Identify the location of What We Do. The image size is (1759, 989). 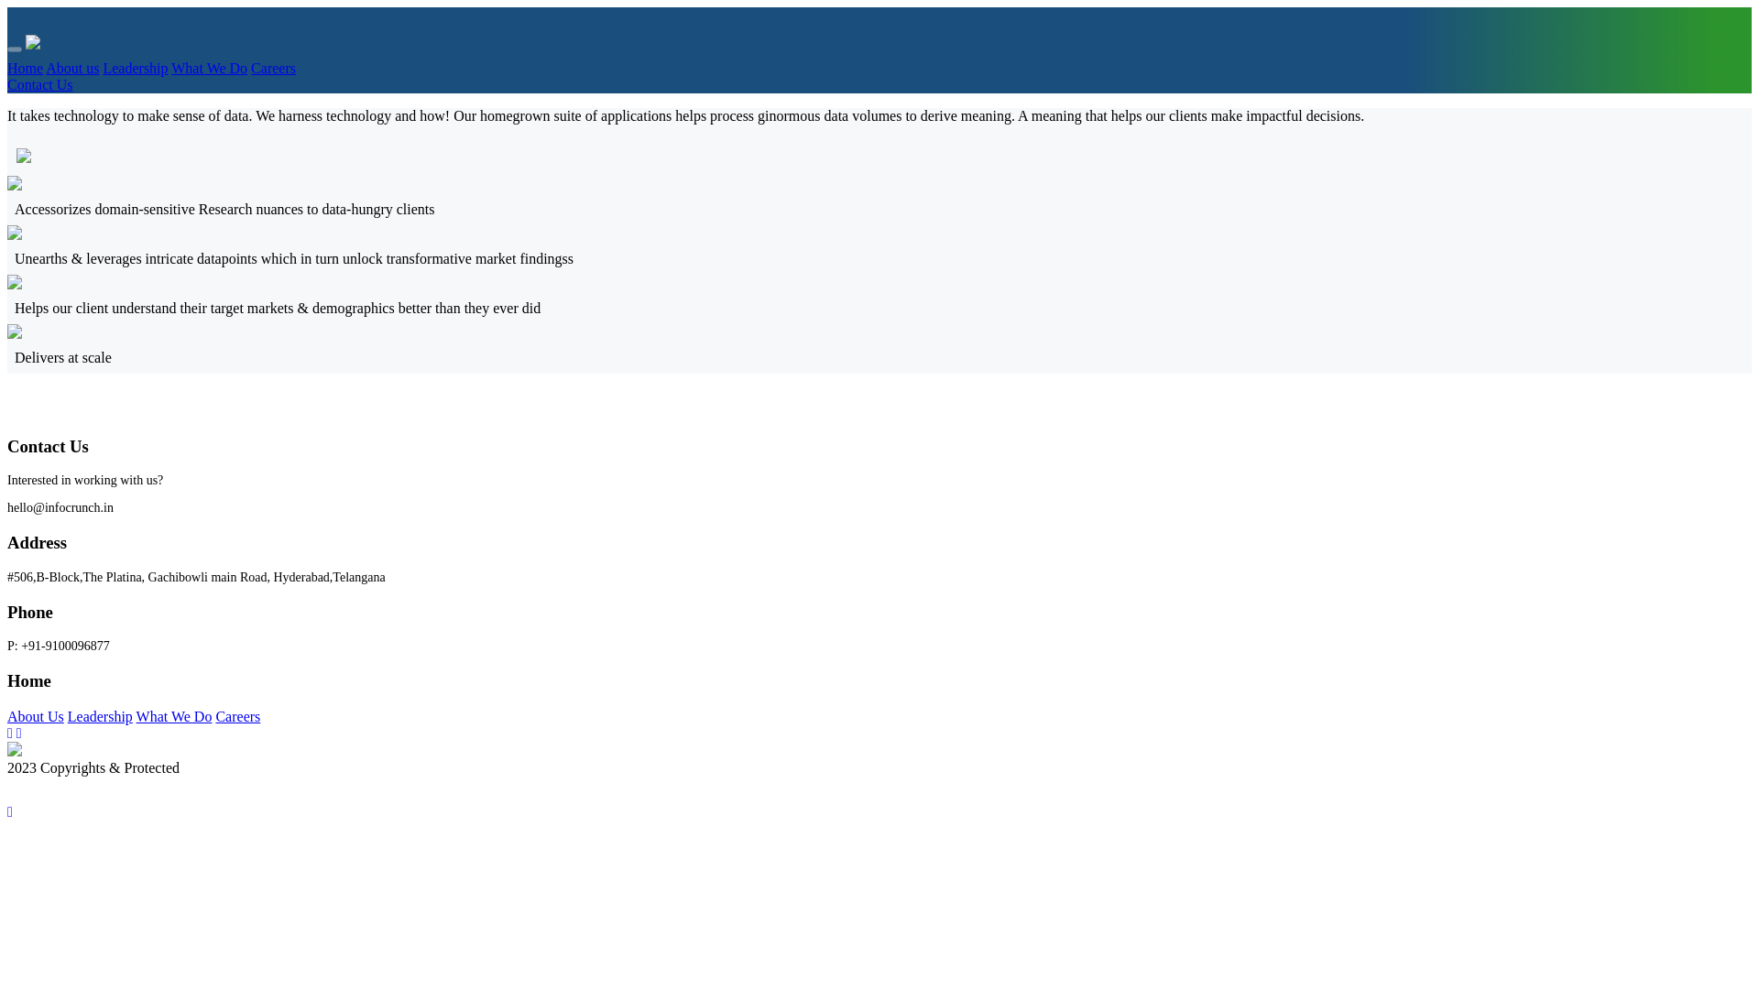
(174, 716).